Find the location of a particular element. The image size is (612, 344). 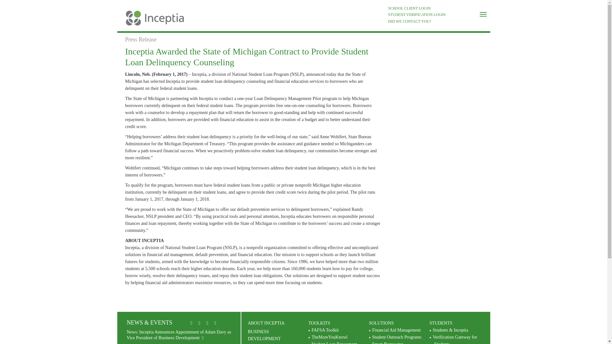

youtube is located at coordinates (200, 323).